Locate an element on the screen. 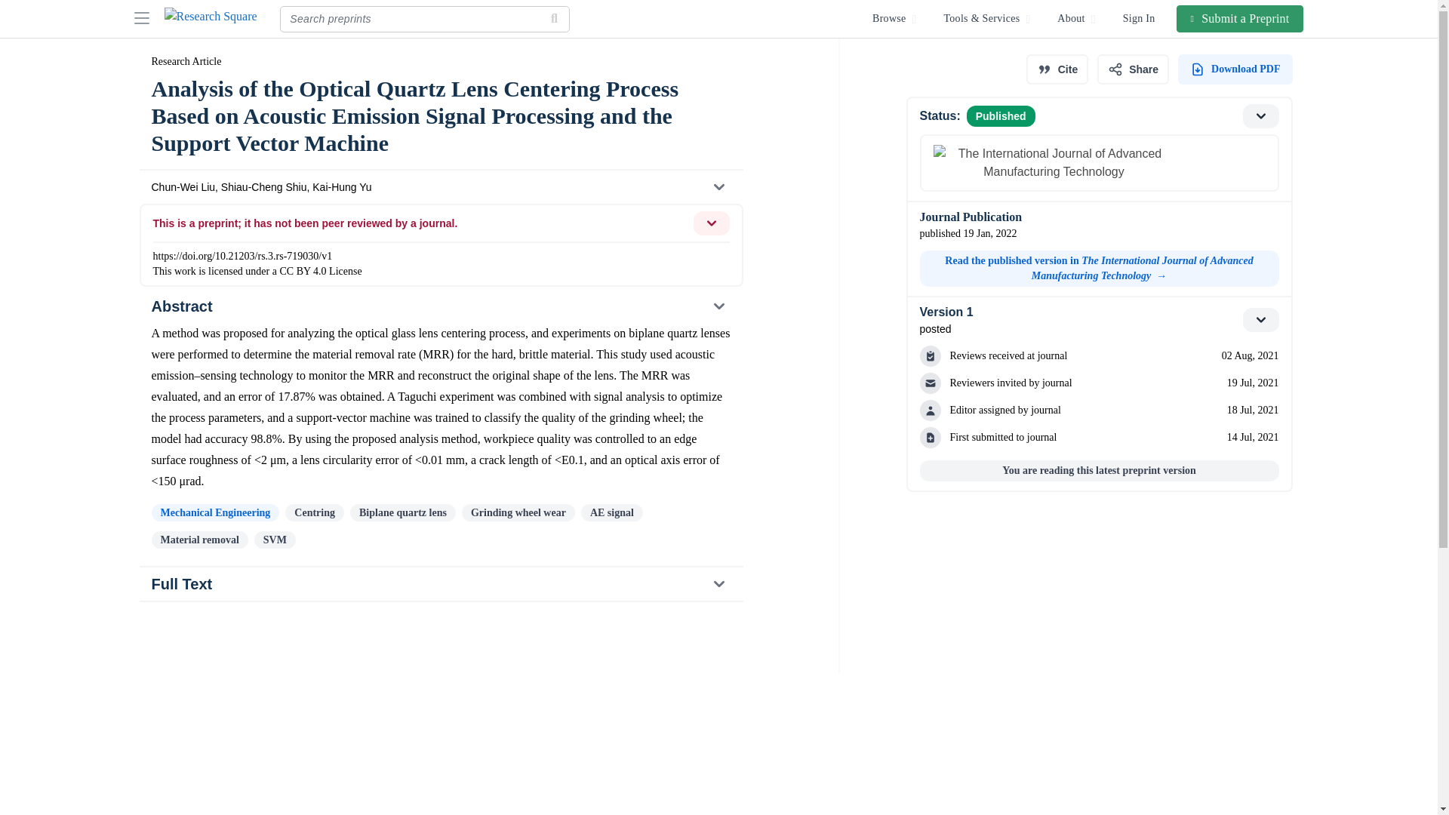 This screenshot has width=1449, height=815. Sign In is located at coordinates (1241, 18).